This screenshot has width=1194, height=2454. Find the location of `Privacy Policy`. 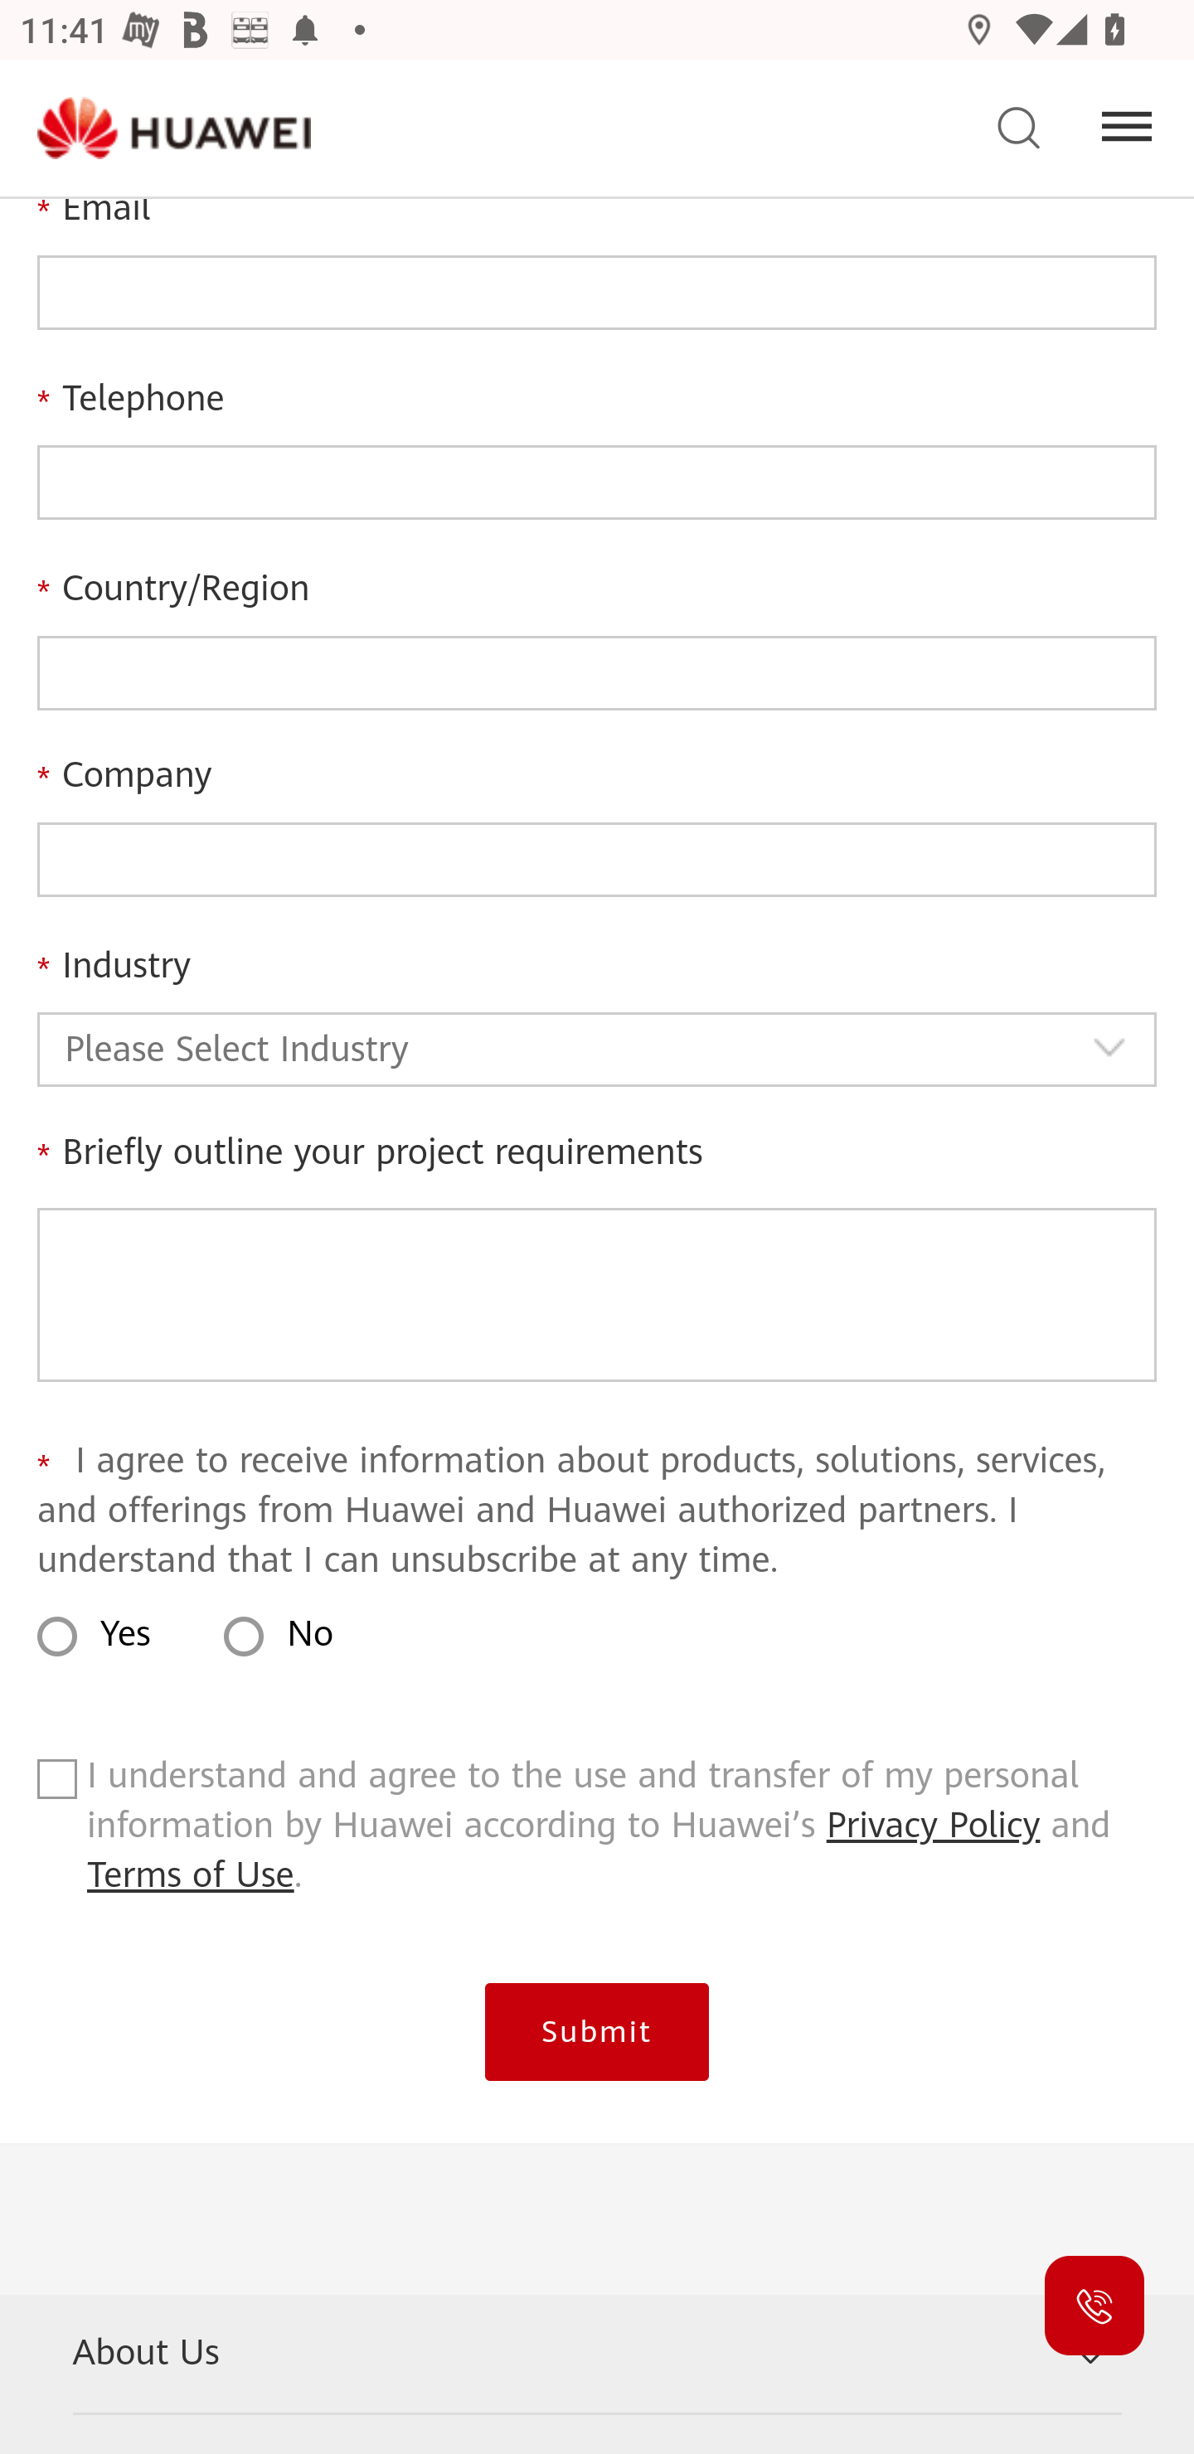

Privacy Policy is located at coordinates (934, 1827).